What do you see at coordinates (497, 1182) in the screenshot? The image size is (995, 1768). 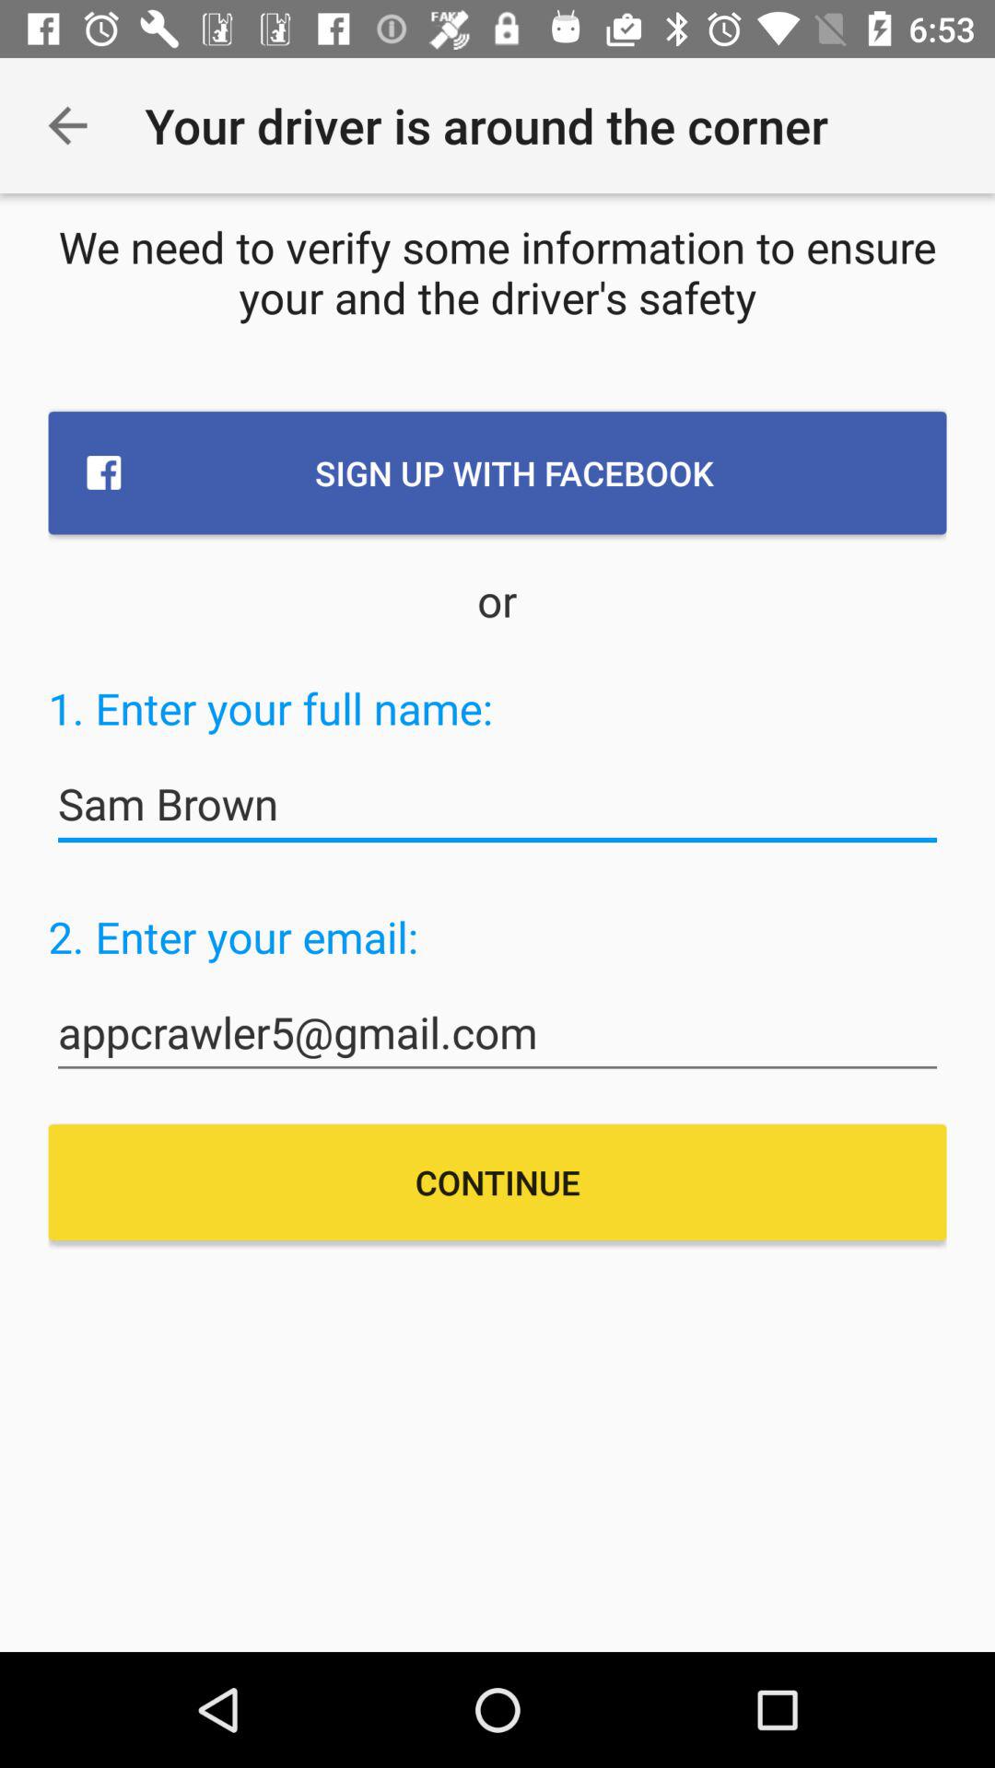 I see `turn on the icon below the appcrawler5@gmail.com icon` at bounding box center [497, 1182].